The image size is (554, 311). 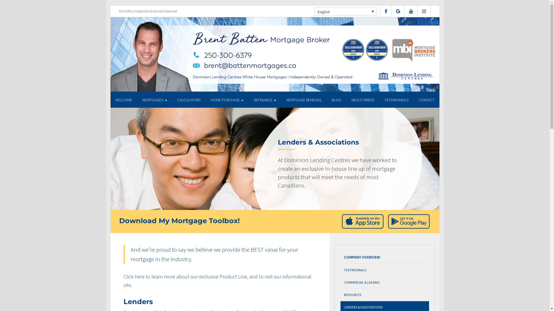 What do you see at coordinates (123, 100) in the screenshot?
I see `WELCOME` at bounding box center [123, 100].